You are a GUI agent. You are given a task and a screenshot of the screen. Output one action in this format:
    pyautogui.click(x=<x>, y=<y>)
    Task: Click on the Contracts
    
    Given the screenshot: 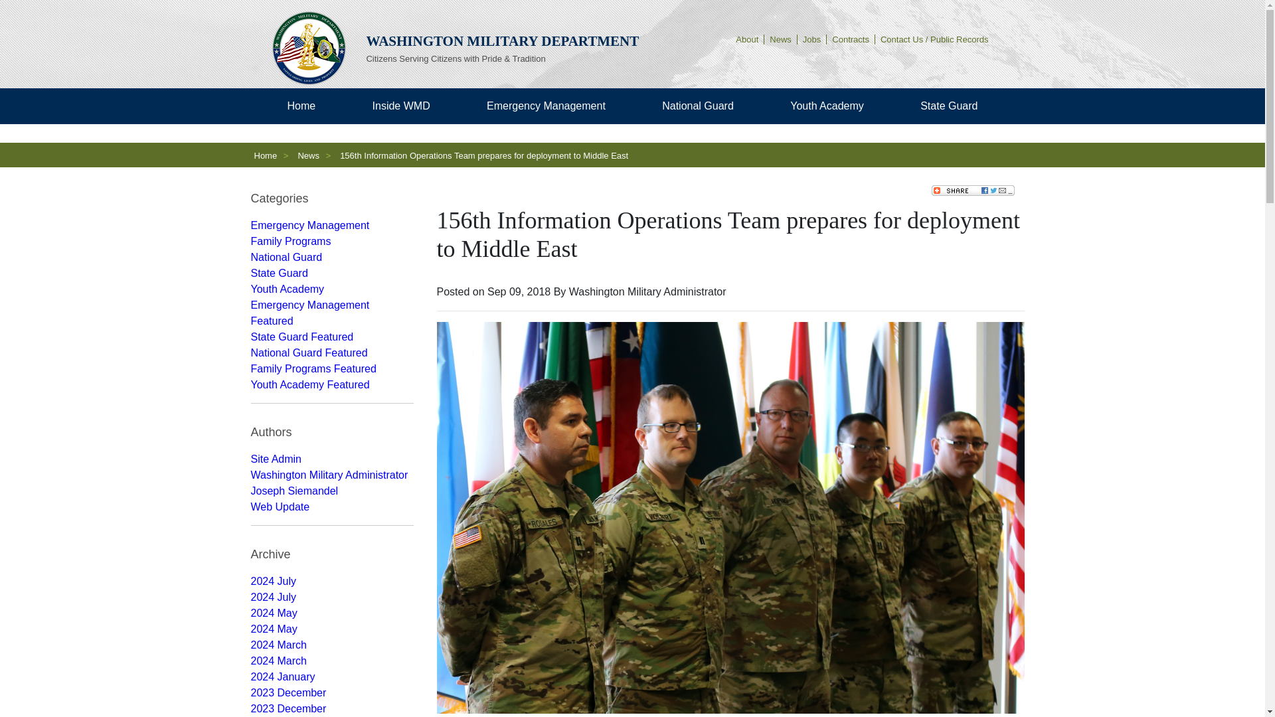 What is the action you would take?
    pyautogui.click(x=850, y=39)
    